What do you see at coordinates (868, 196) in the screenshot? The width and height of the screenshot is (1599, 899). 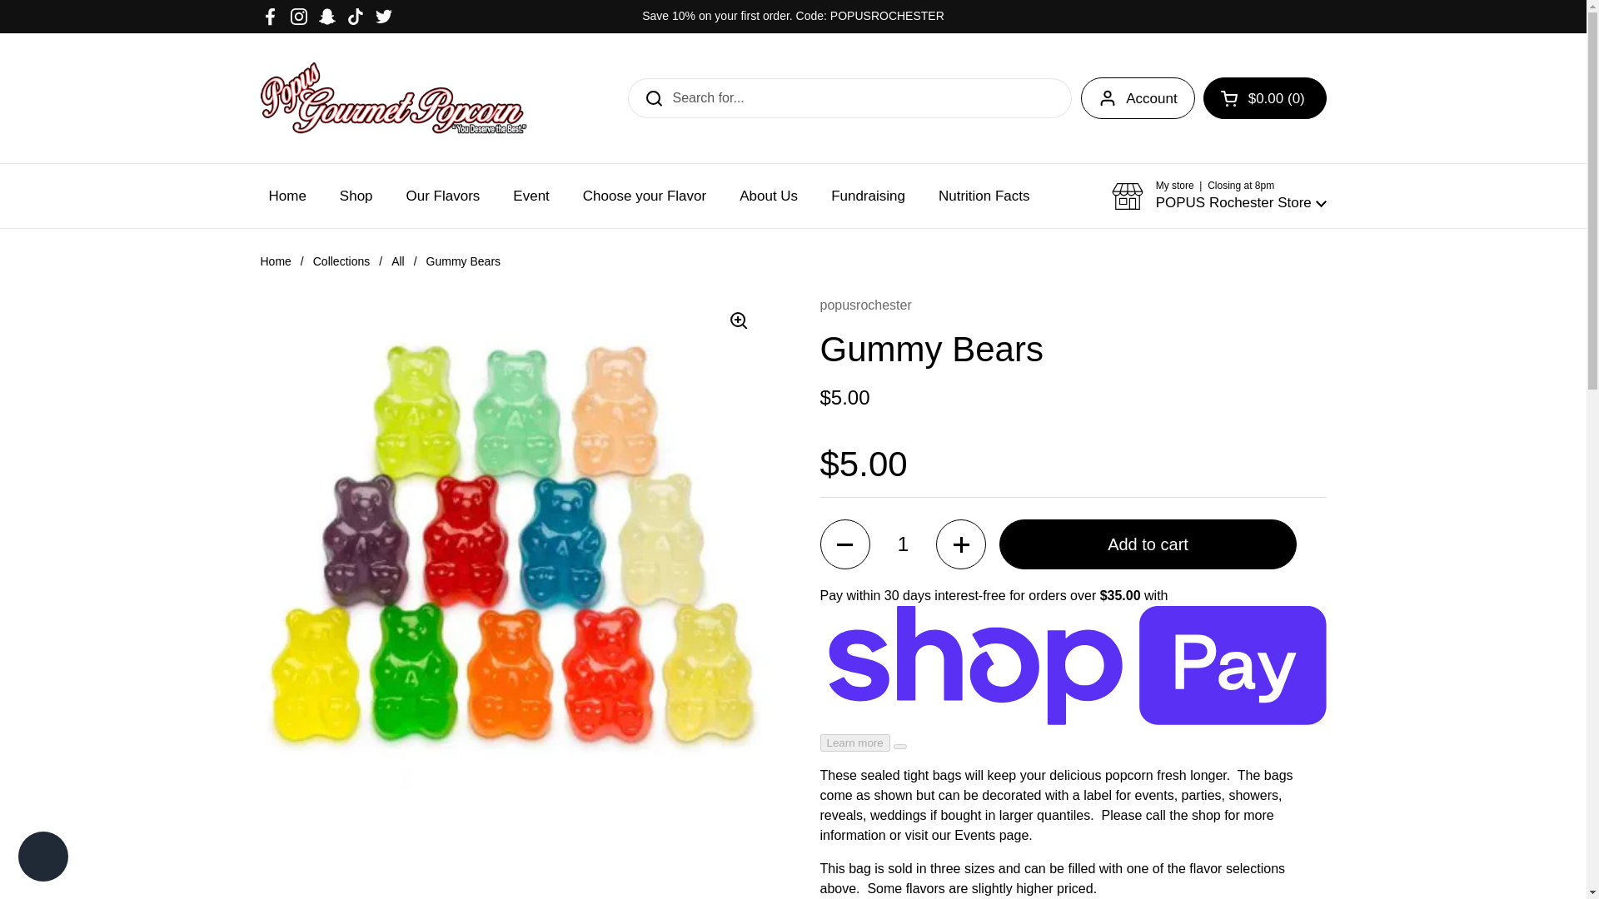 I see `Fundraising` at bounding box center [868, 196].